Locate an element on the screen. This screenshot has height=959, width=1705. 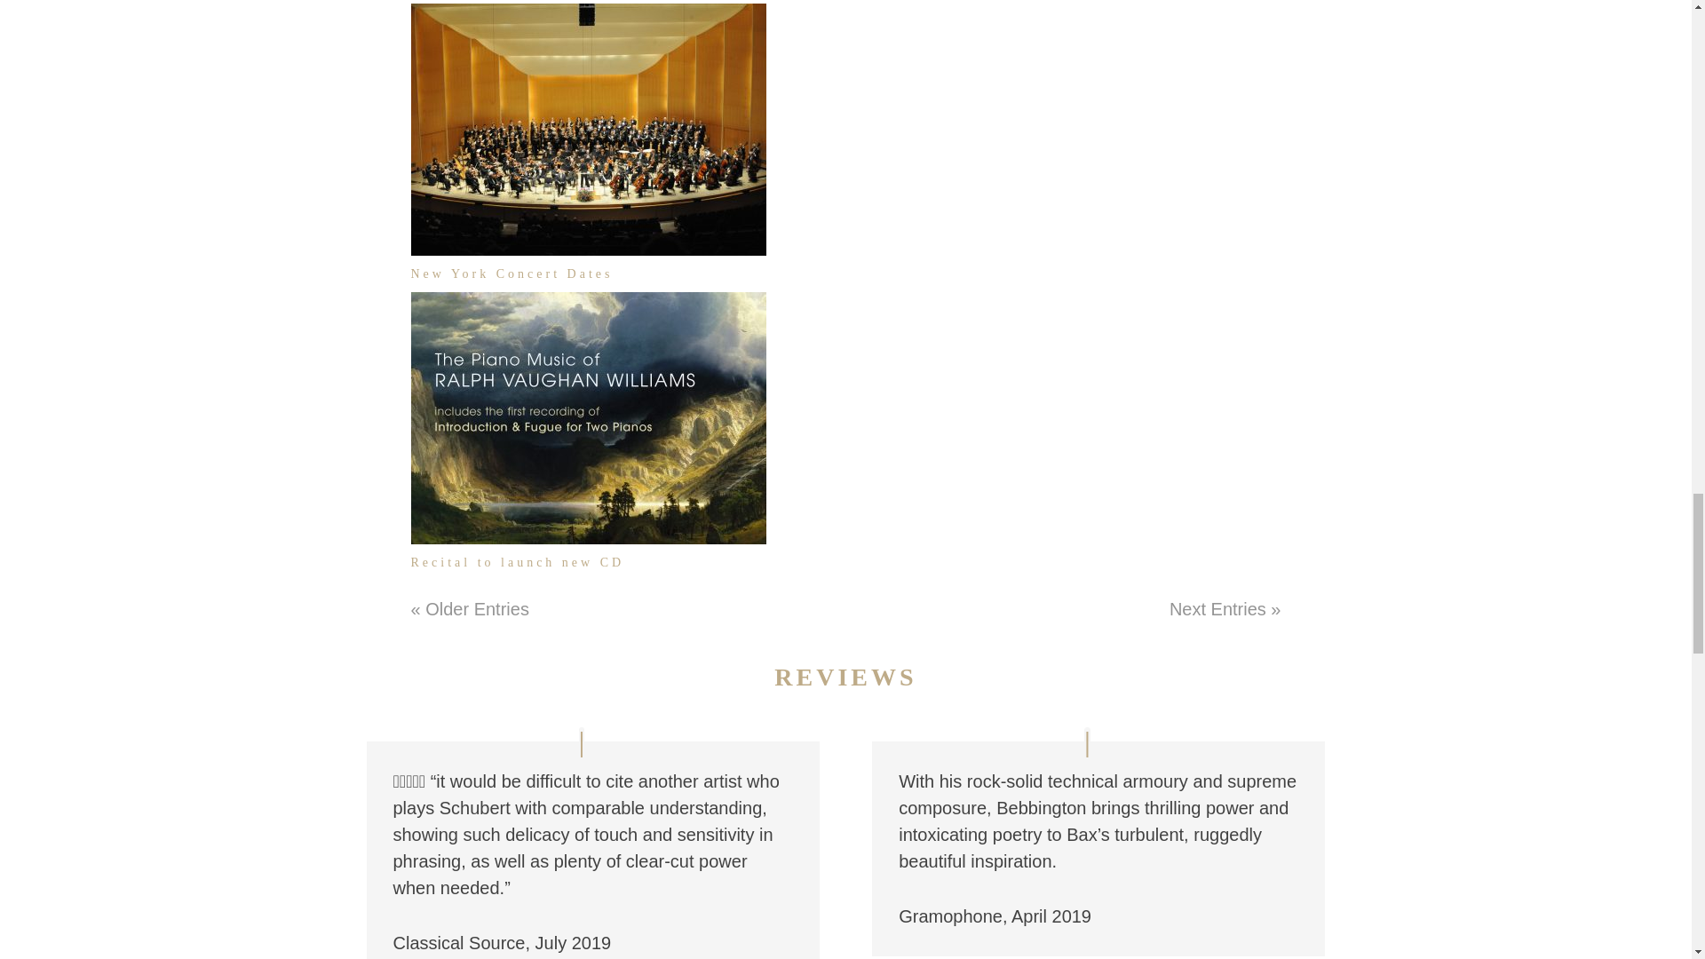
Recital to launch new CD is located at coordinates (517, 563).